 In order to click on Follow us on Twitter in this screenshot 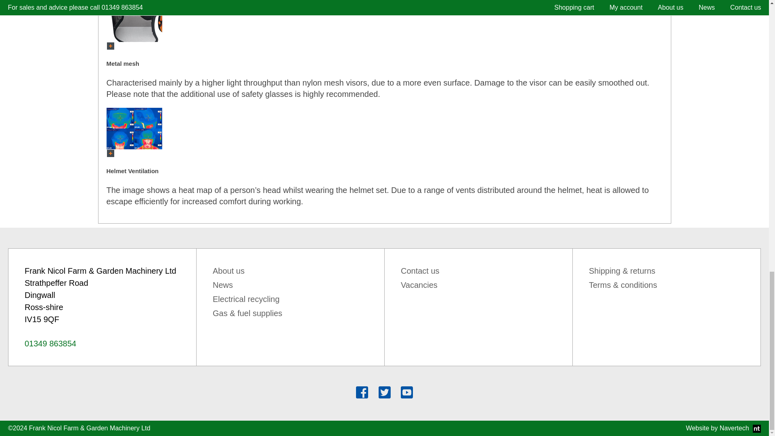, I will do `click(384, 392)`.